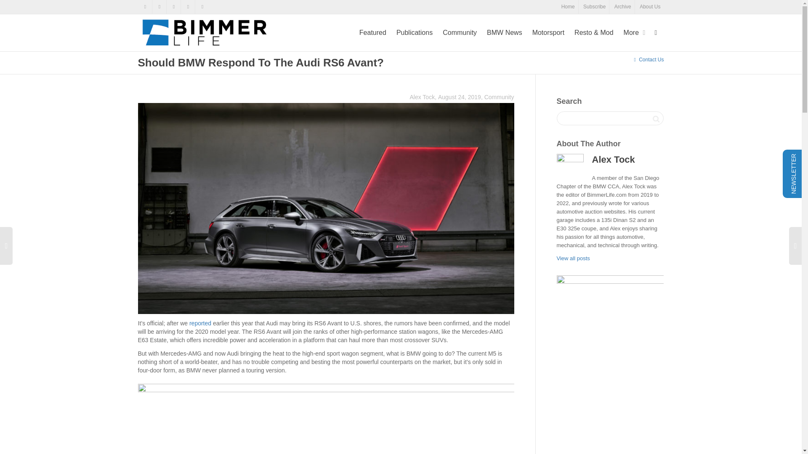 This screenshot has height=454, width=808. What do you see at coordinates (656, 119) in the screenshot?
I see `Search` at bounding box center [656, 119].